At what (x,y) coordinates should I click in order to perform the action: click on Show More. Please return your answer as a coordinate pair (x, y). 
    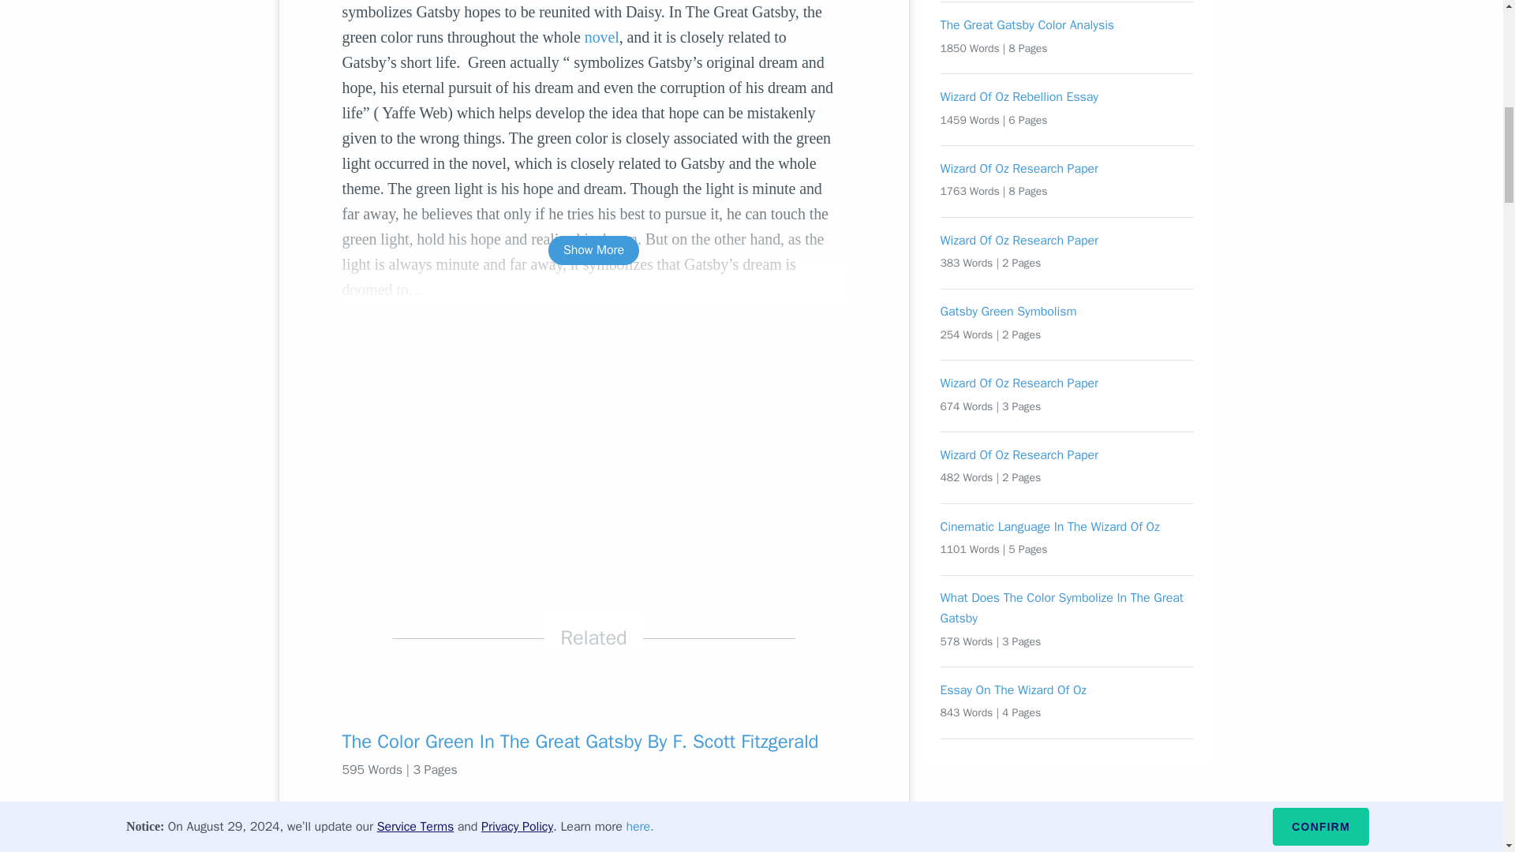
    Looking at the image, I should click on (593, 250).